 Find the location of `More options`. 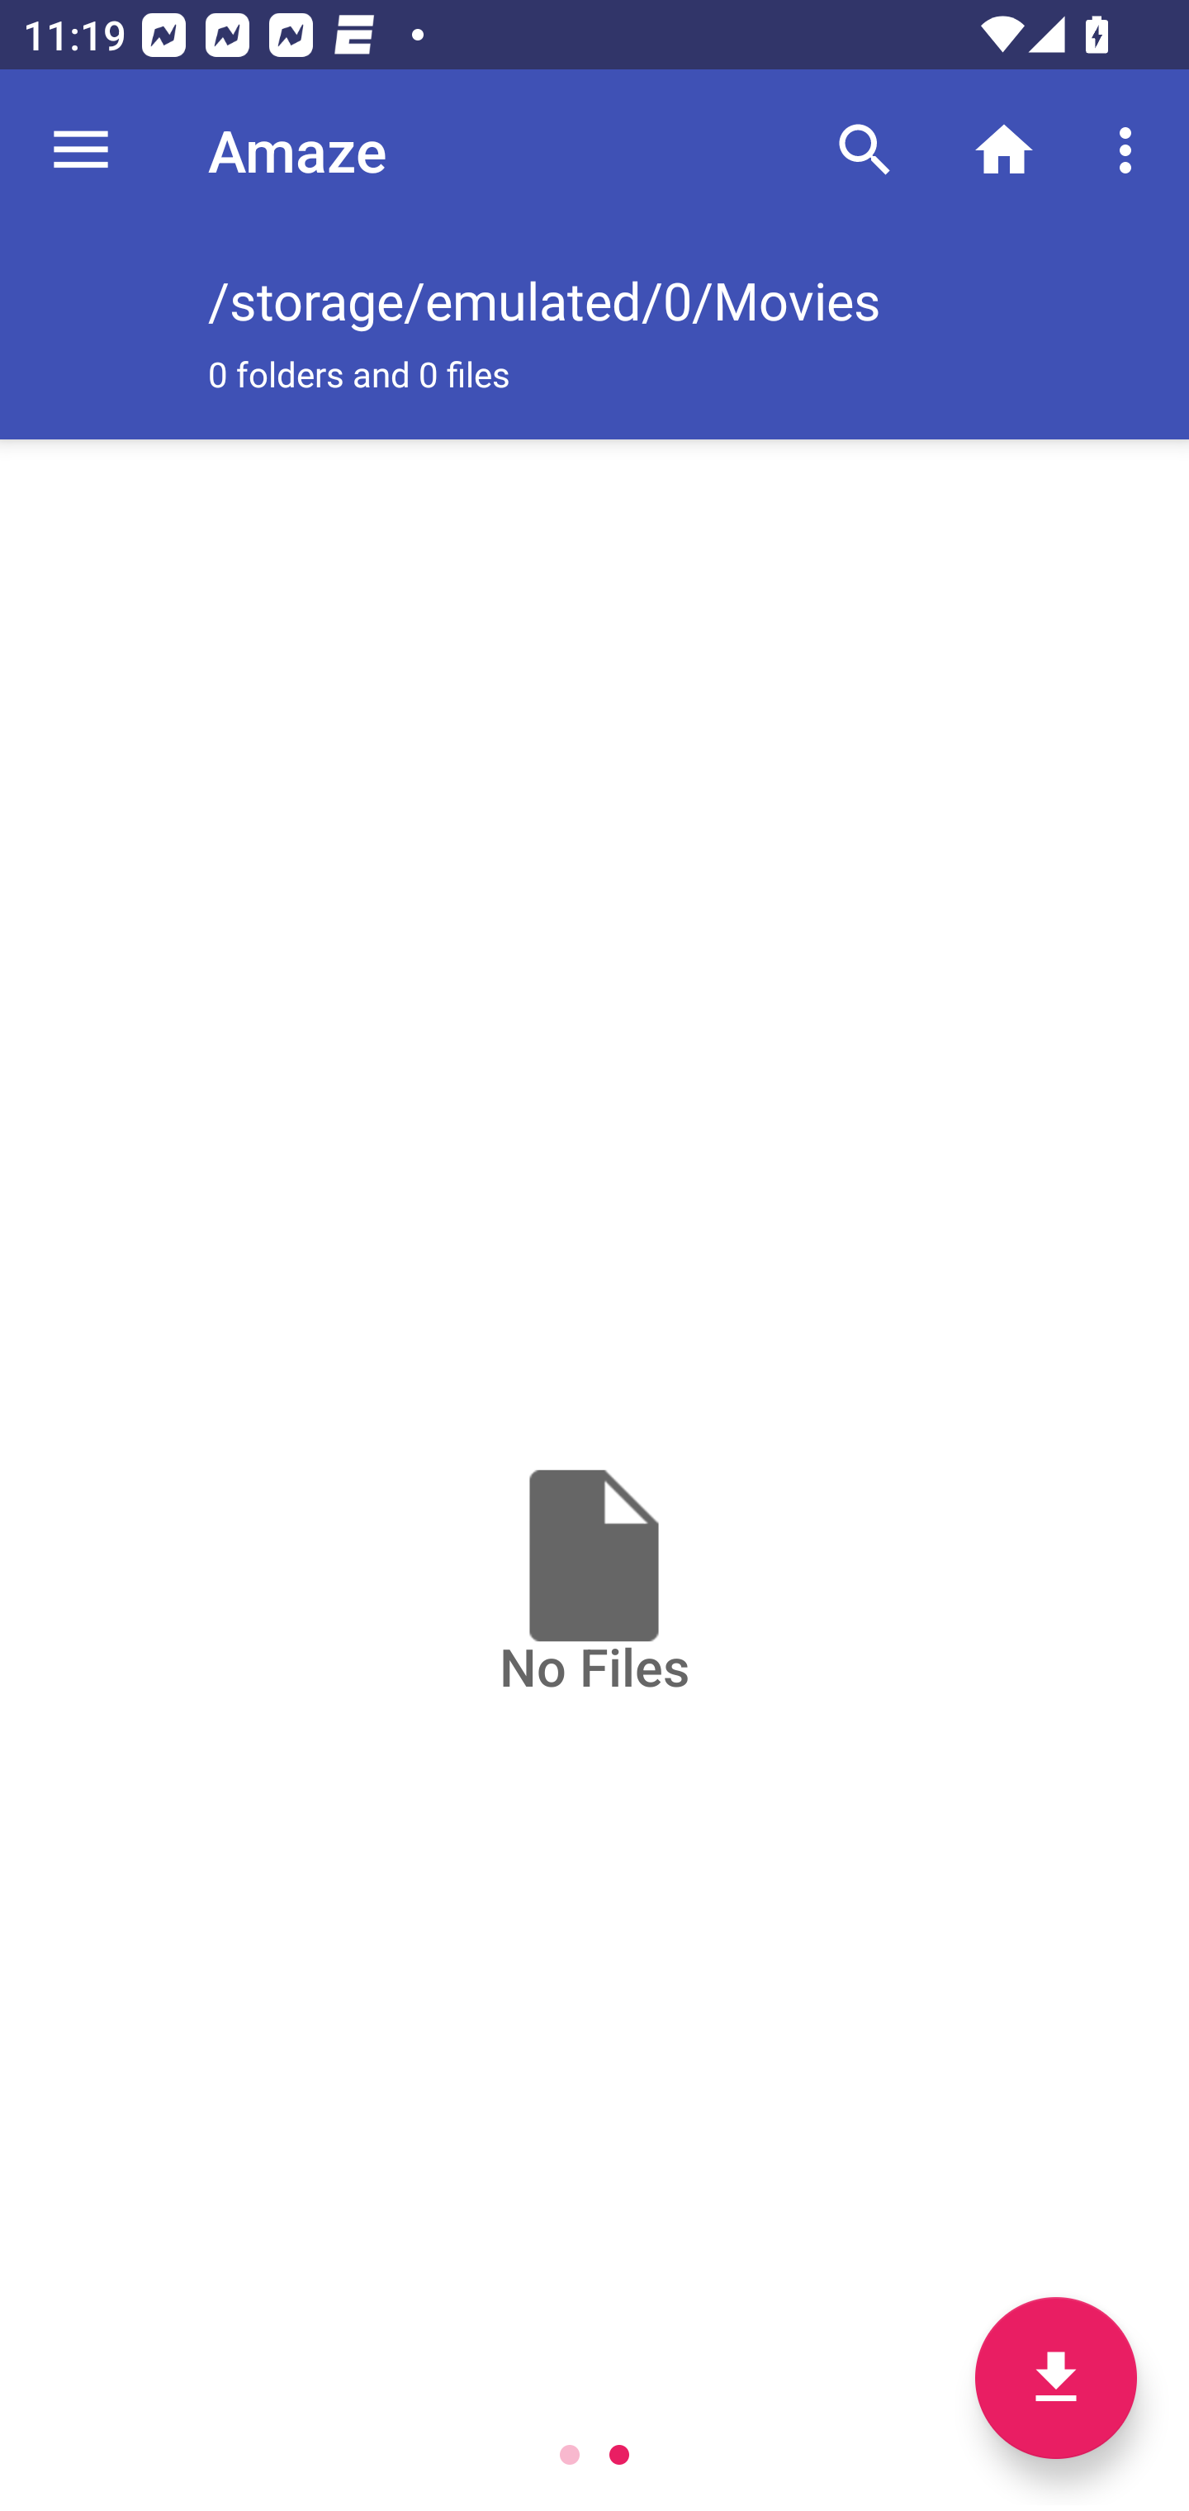

More options is located at coordinates (1131, 150).